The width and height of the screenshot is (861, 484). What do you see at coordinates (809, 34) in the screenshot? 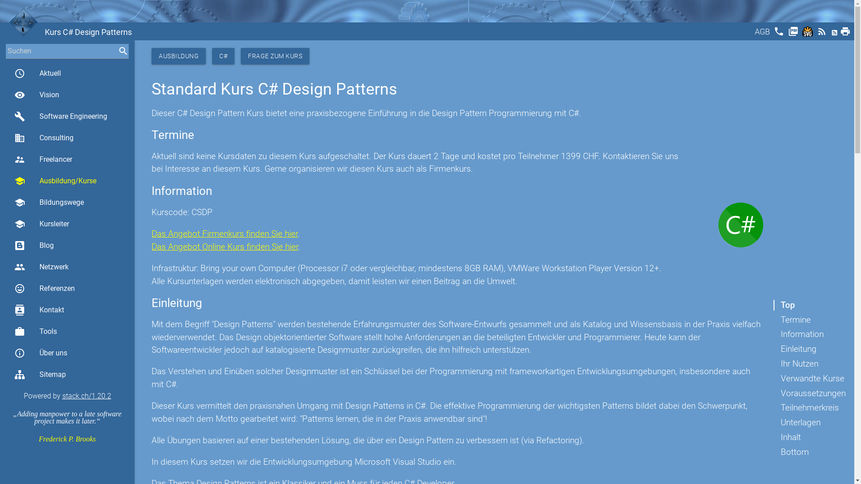
I see `Svg` at bounding box center [809, 34].